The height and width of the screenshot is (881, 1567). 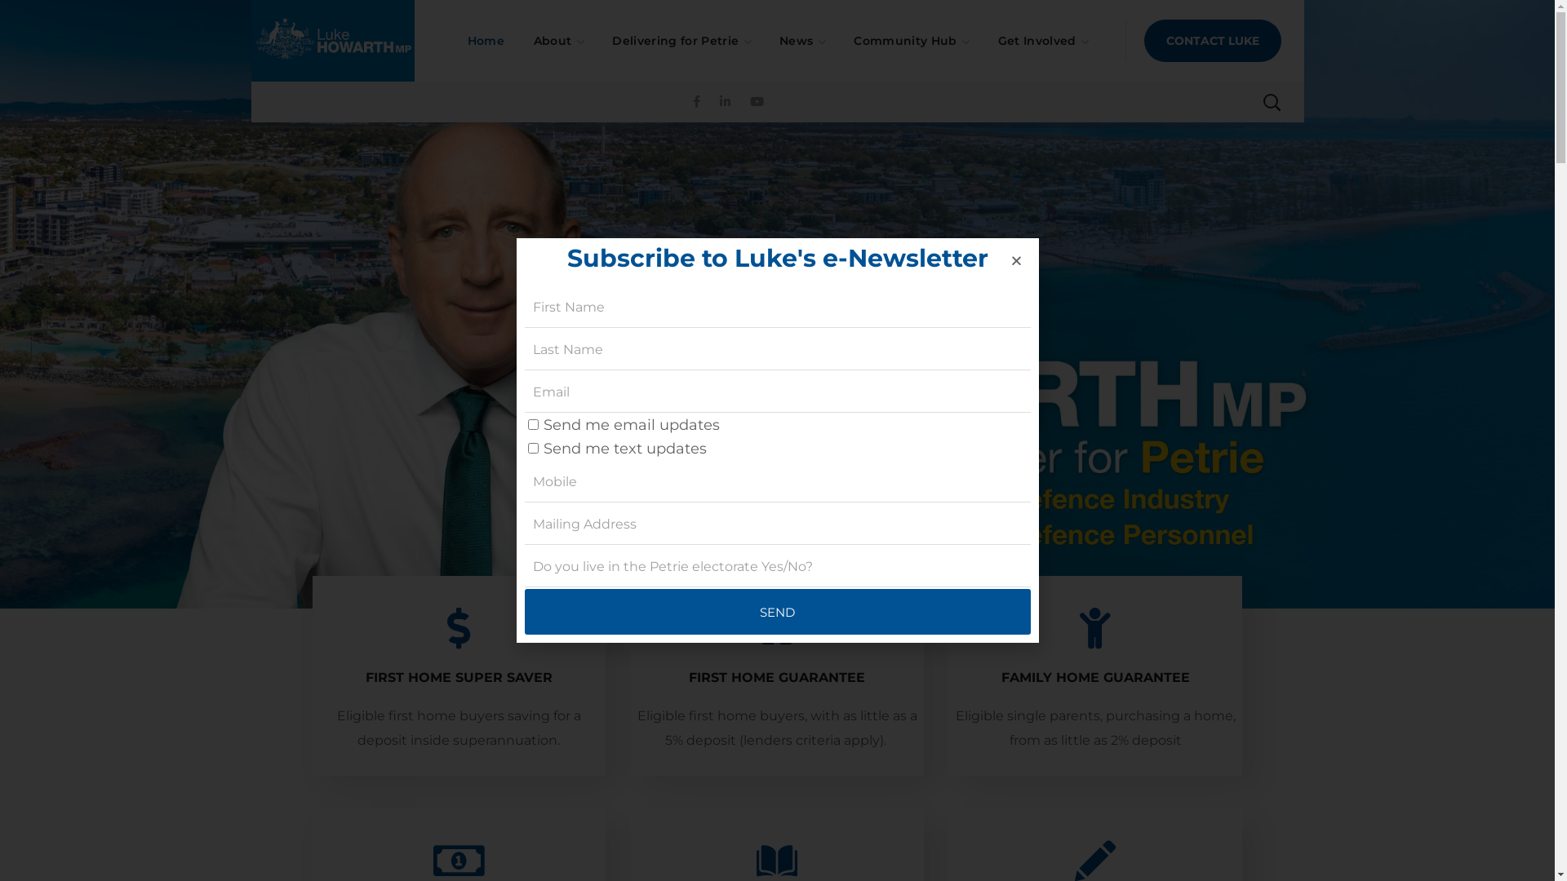 What do you see at coordinates (1043, 41) in the screenshot?
I see `Get Involved` at bounding box center [1043, 41].